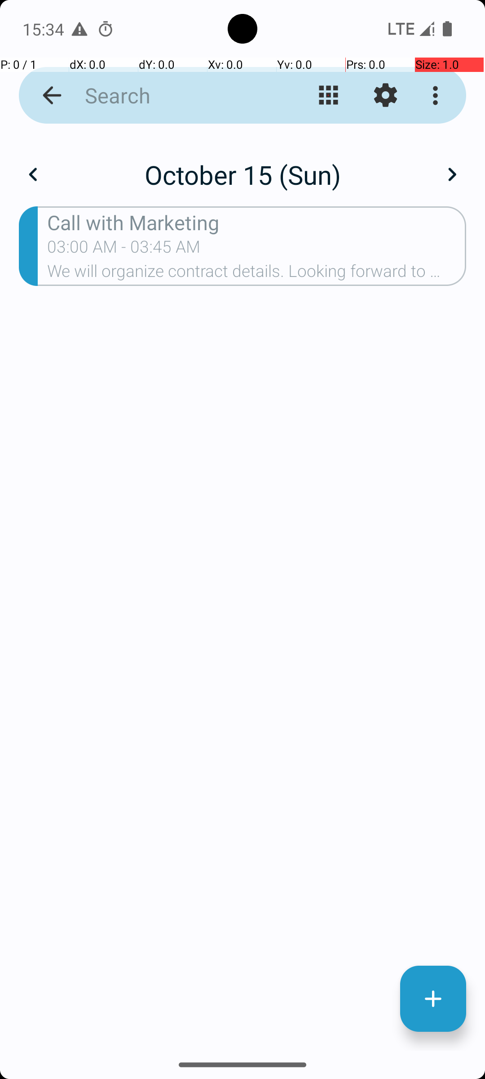 The height and width of the screenshot is (1079, 485). I want to click on Call with Marketing, so click(257, 222).